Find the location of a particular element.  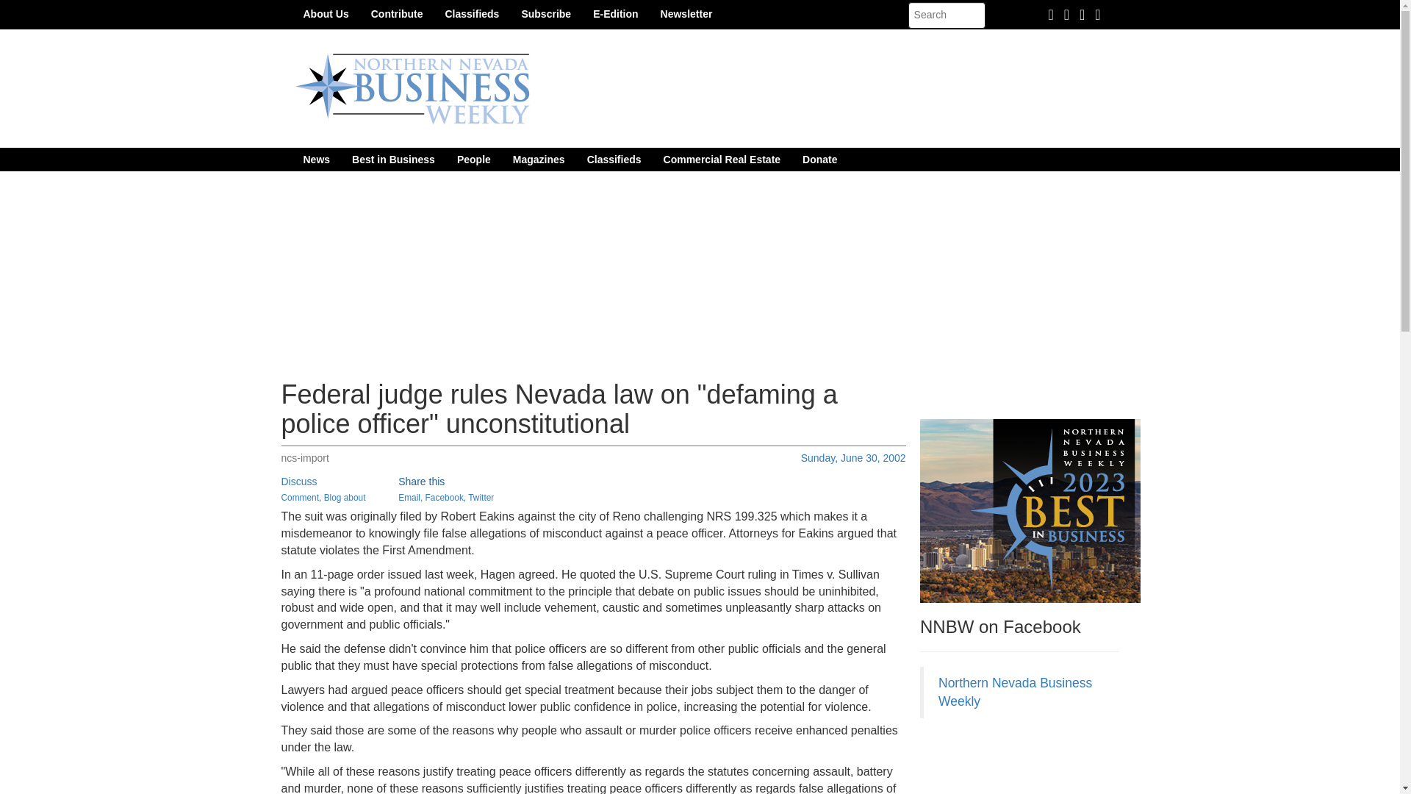

Commercial Real Estate is located at coordinates (722, 159).